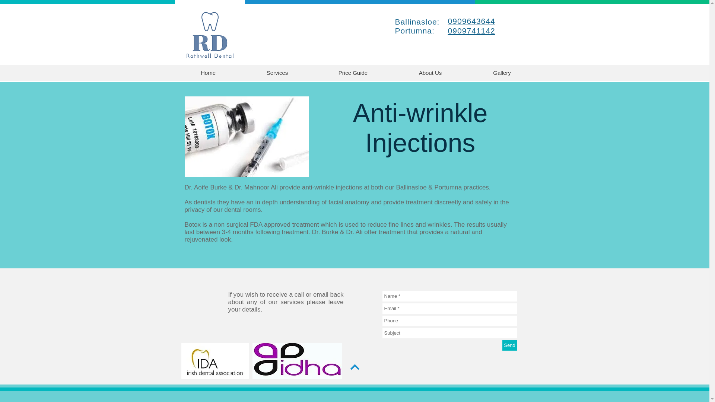 This screenshot has width=715, height=402. I want to click on Send, so click(509, 345).